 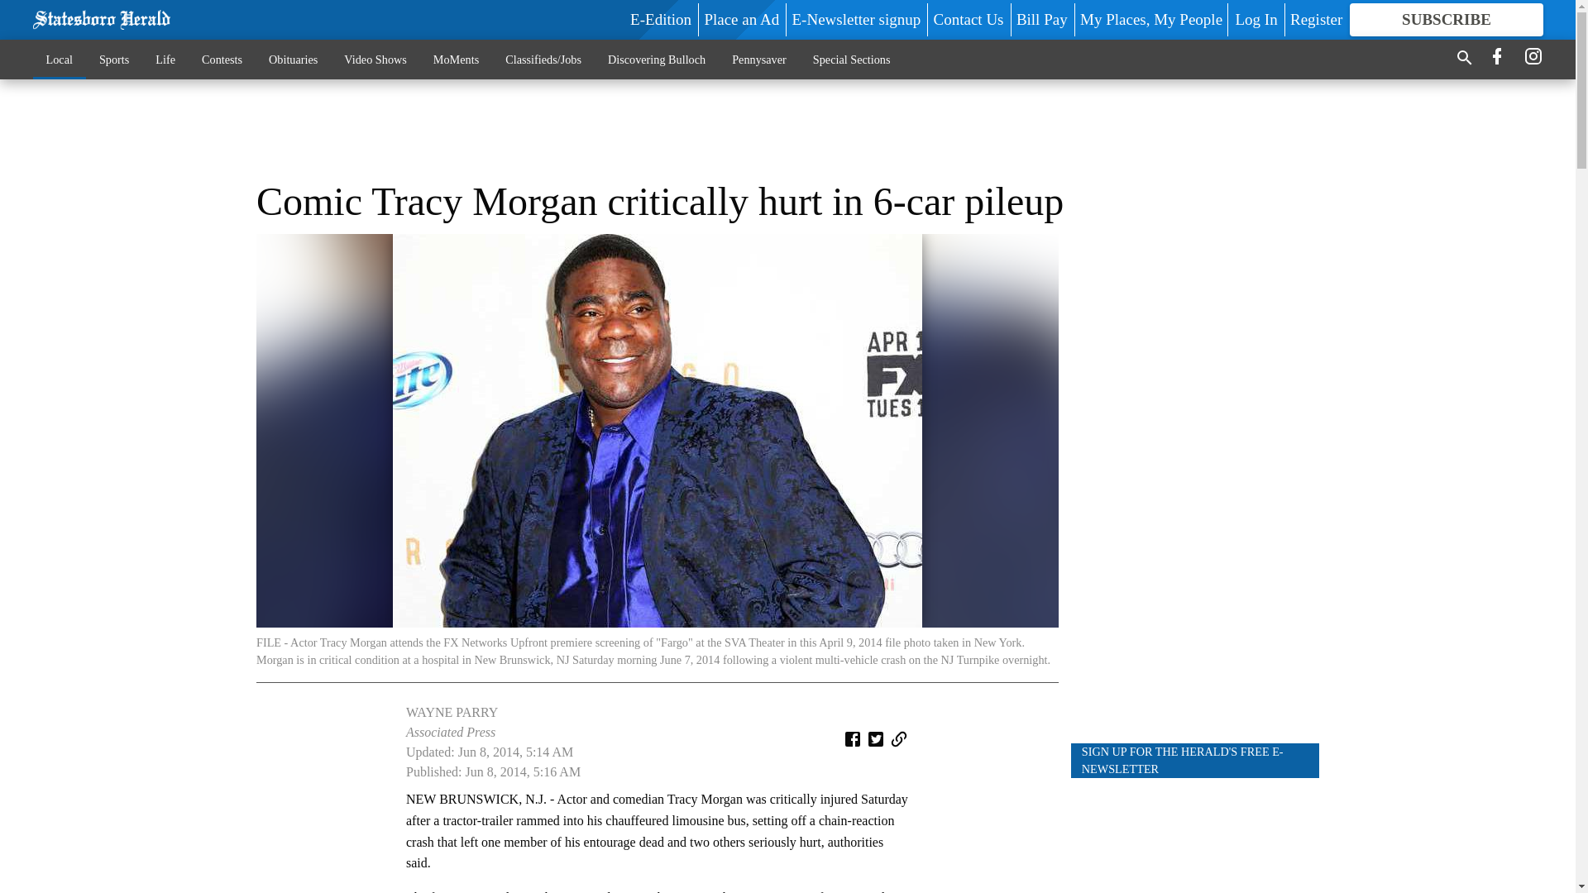 I want to click on MoMents, so click(x=457, y=59).